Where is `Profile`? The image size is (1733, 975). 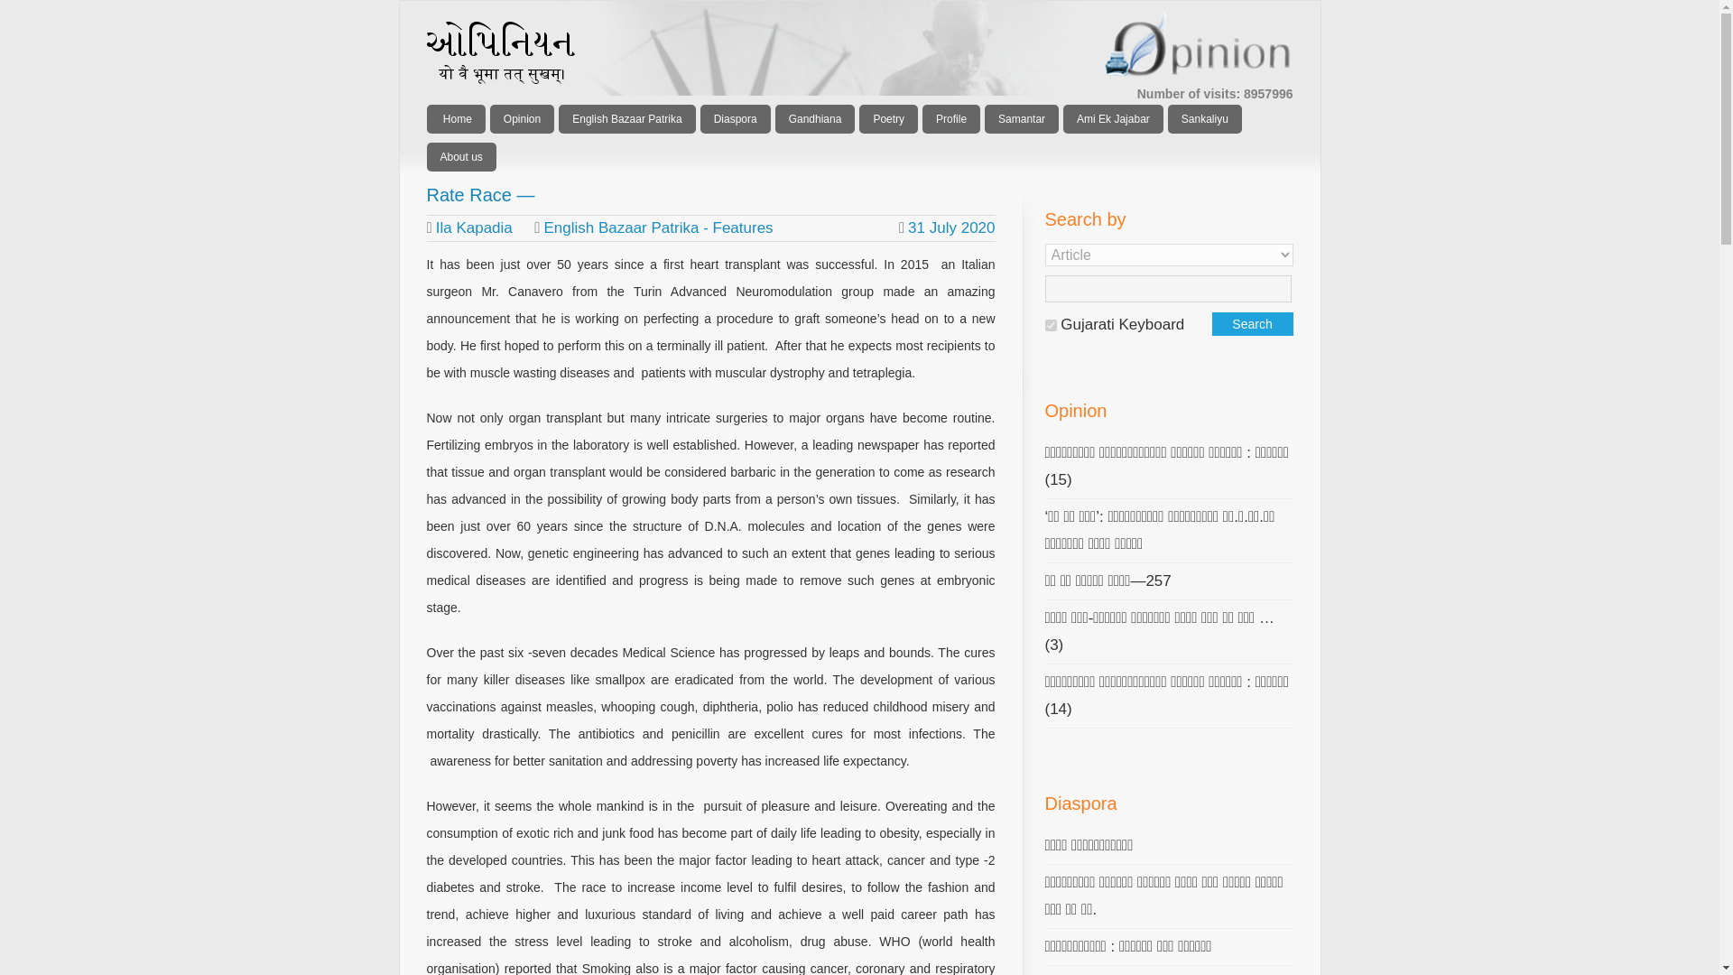 Profile is located at coordinates (951, 118).